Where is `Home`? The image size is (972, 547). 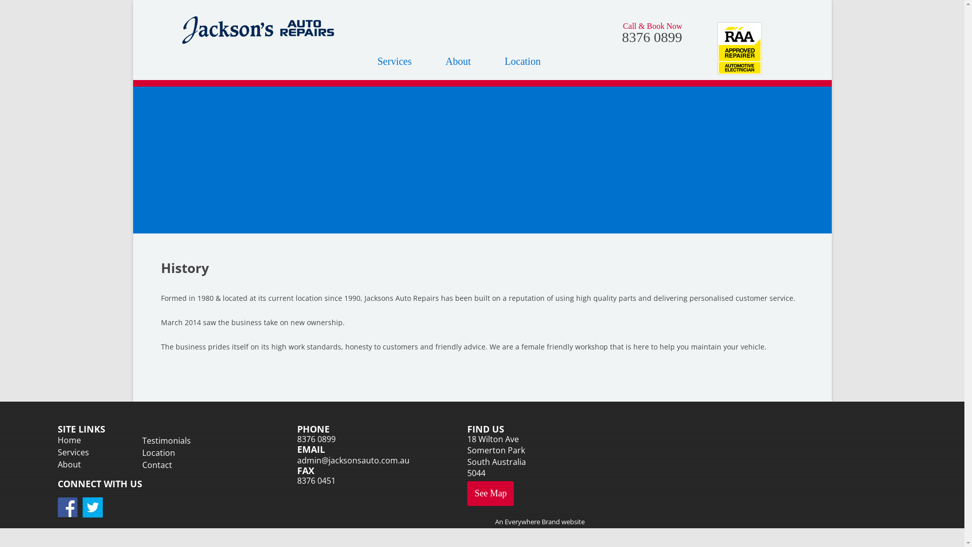 Home is located at coordinates (69, 440).